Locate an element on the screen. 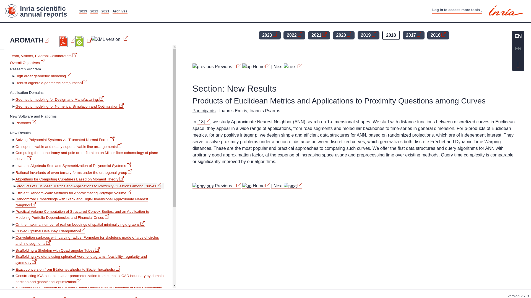 The image size is (531, 298). 2022 is located at coordinates (94, 11).